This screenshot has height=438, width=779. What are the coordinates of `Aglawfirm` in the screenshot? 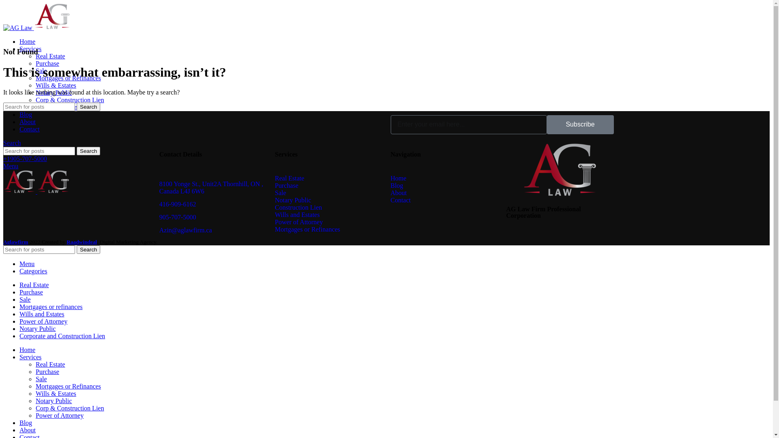 It's located at (15, 242).